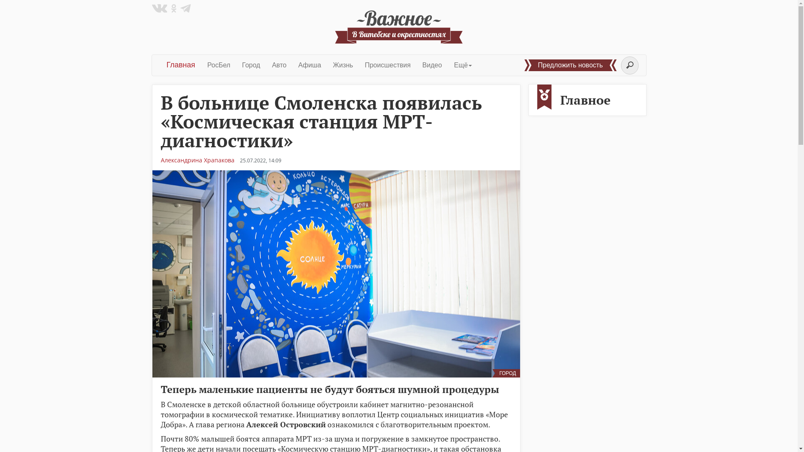 This screenshot has width=804, height=452. I want to click on  , so click(399, 27).